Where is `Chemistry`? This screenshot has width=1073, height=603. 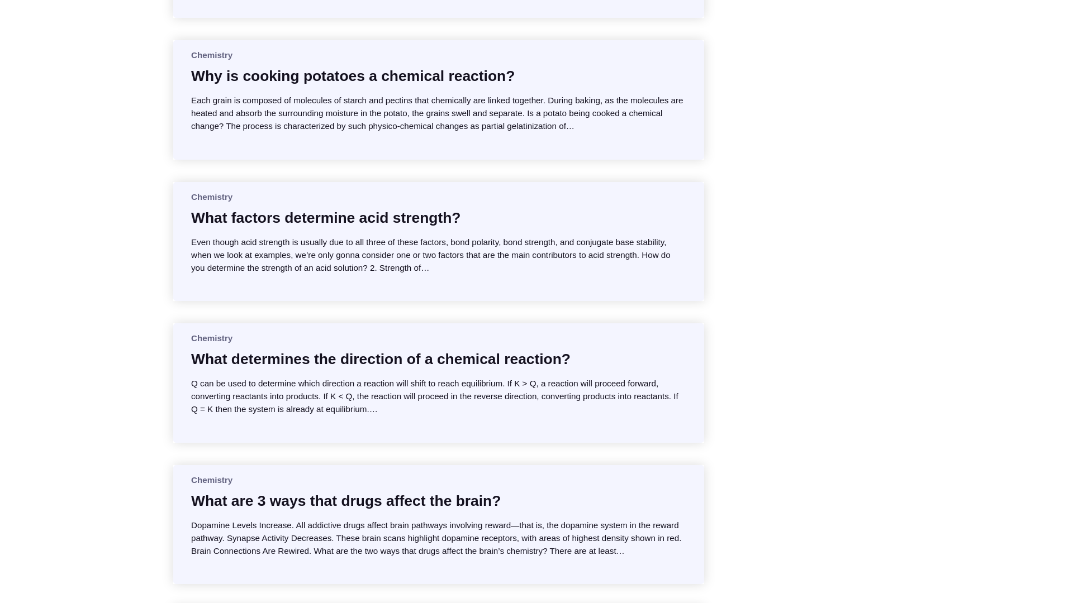 Chemistry is located at coordinates (211, 338).